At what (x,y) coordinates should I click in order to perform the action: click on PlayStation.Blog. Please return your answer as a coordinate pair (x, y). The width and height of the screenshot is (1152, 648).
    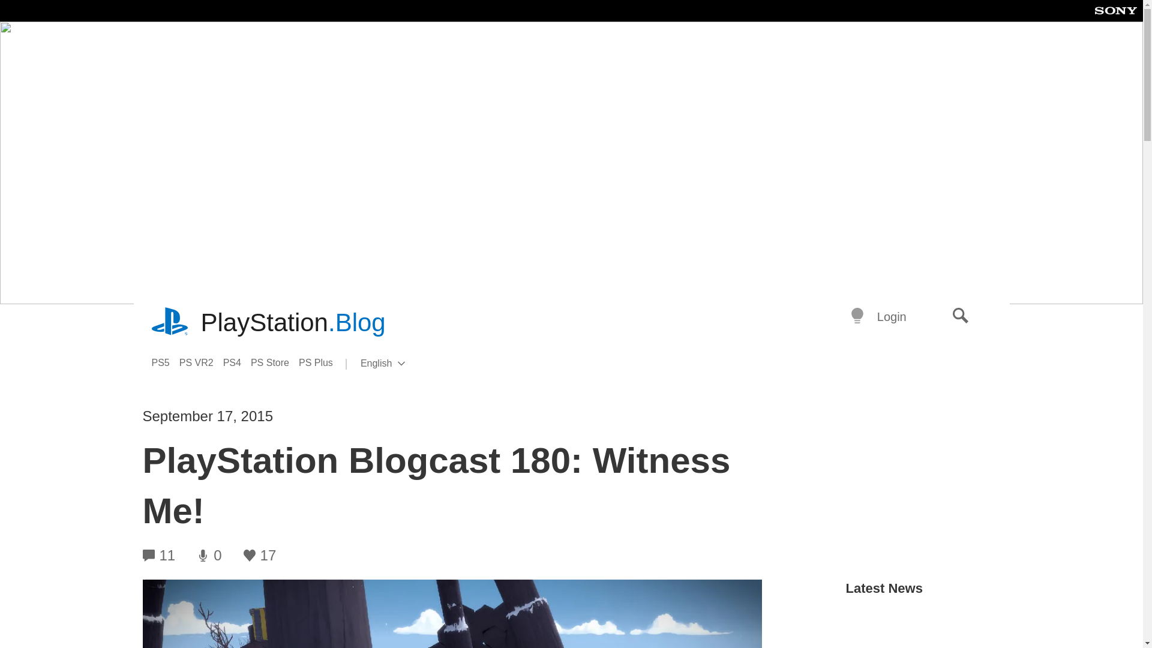
    Looking at the image, I should click on (293, 323).